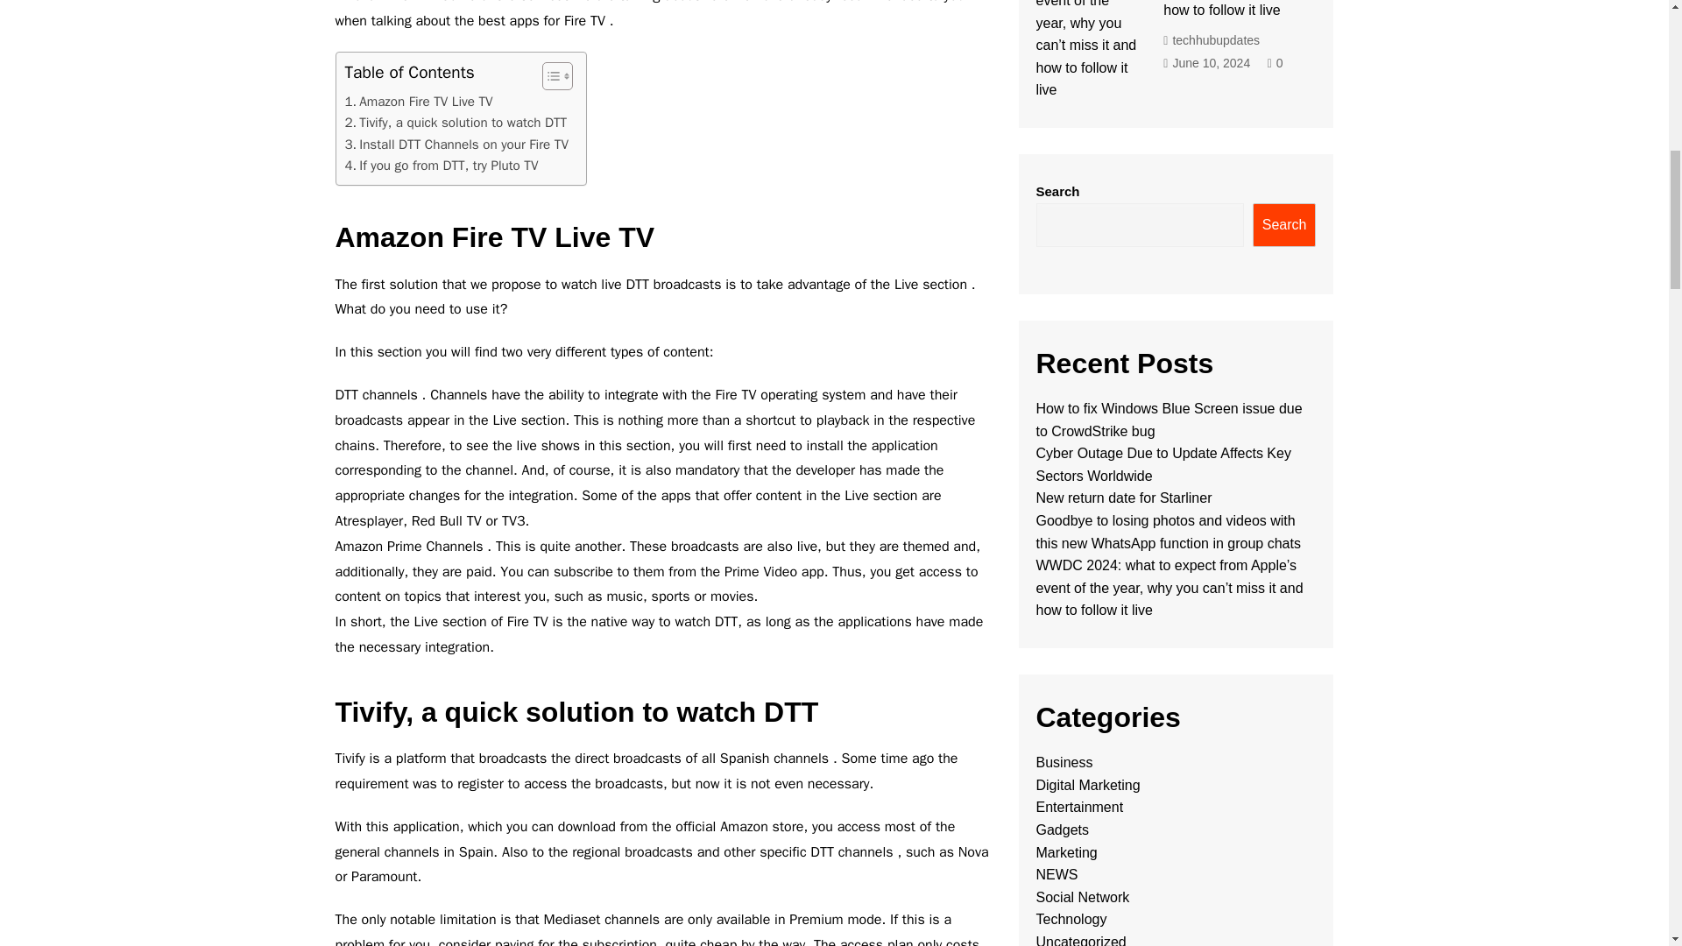 This screenshot has width=1682, height=946. What do you see at coordinates (442, 165) in the screenshot?
I see `If you go from DTT, try Pluto TV` at bounding box center [442, 165].